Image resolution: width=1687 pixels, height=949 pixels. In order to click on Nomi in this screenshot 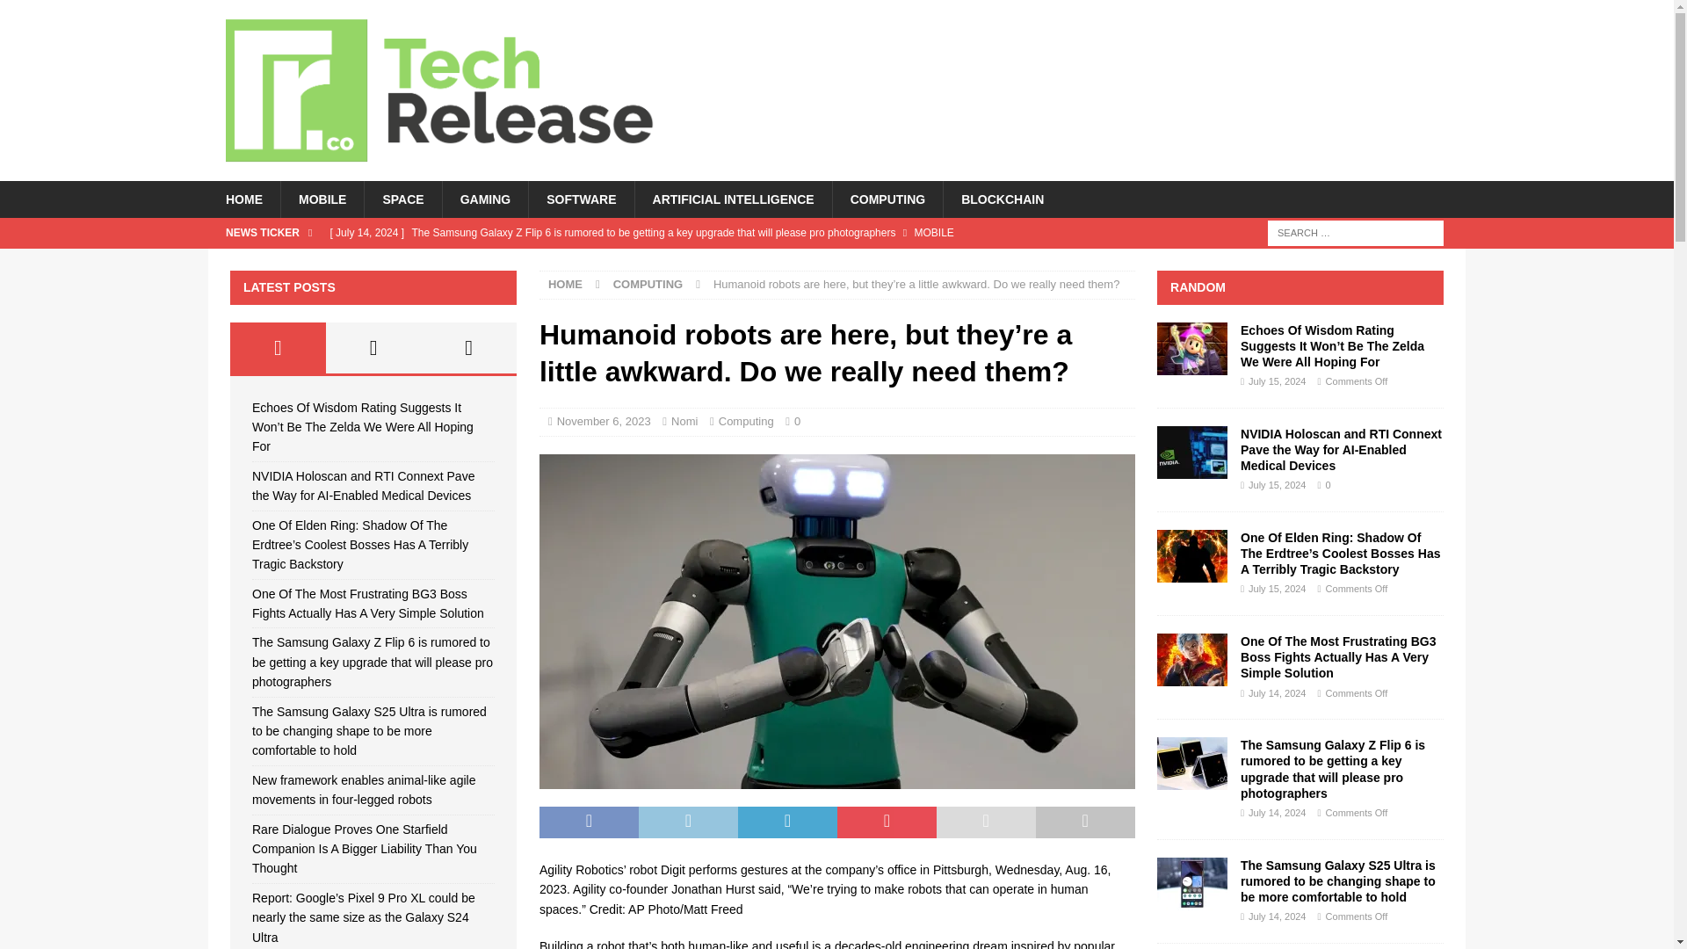, I will do `click(684, 421)`.